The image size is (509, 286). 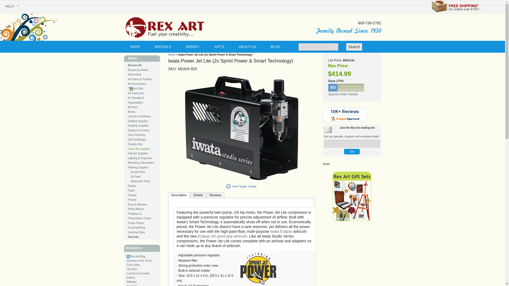 I want to click on www.rexart.com, so click(x=241, y=186).